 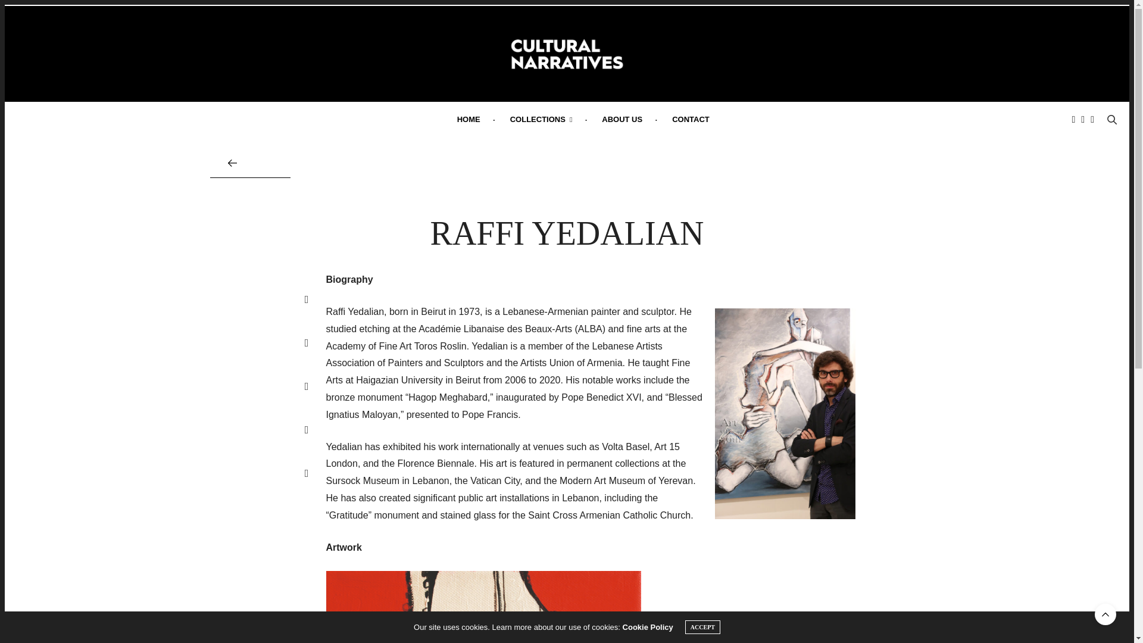 What do you see at coordinates (1105, 614) in the screenshot?
I see `Scroll To Top` at bounding box center [1105, 614].